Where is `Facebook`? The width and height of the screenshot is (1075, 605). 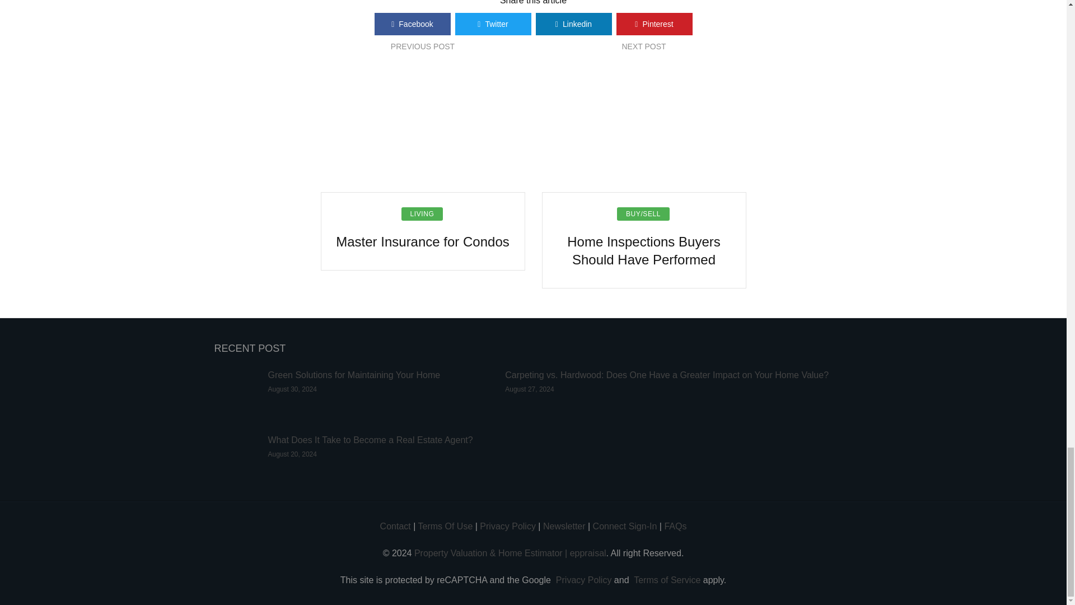 Facebook is located at coordinates (412, 24).